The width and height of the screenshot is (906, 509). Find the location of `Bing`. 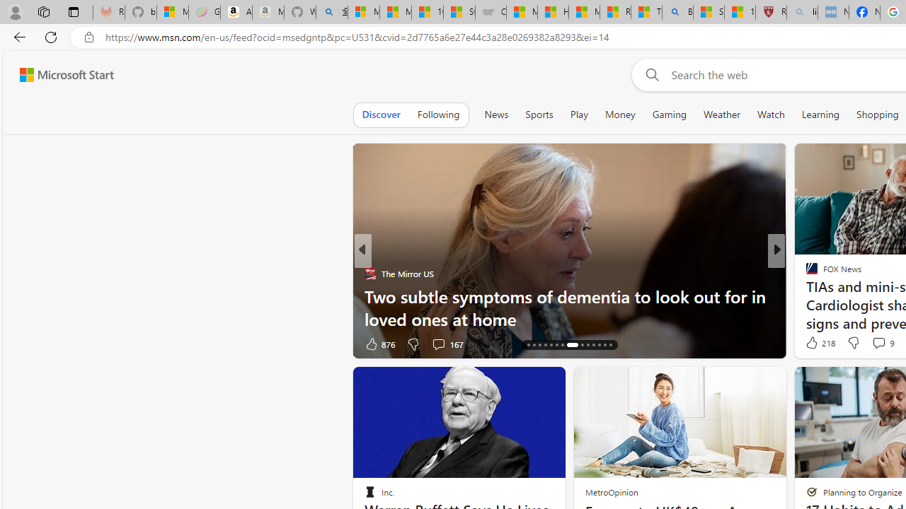

Bing is located at coordinates (677, 13).